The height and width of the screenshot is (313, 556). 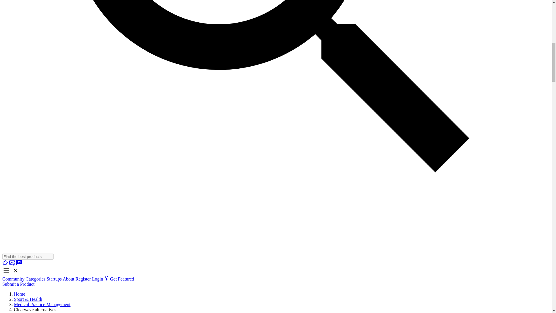 I want to click on My Saved Products, so click(x=6, y=264).